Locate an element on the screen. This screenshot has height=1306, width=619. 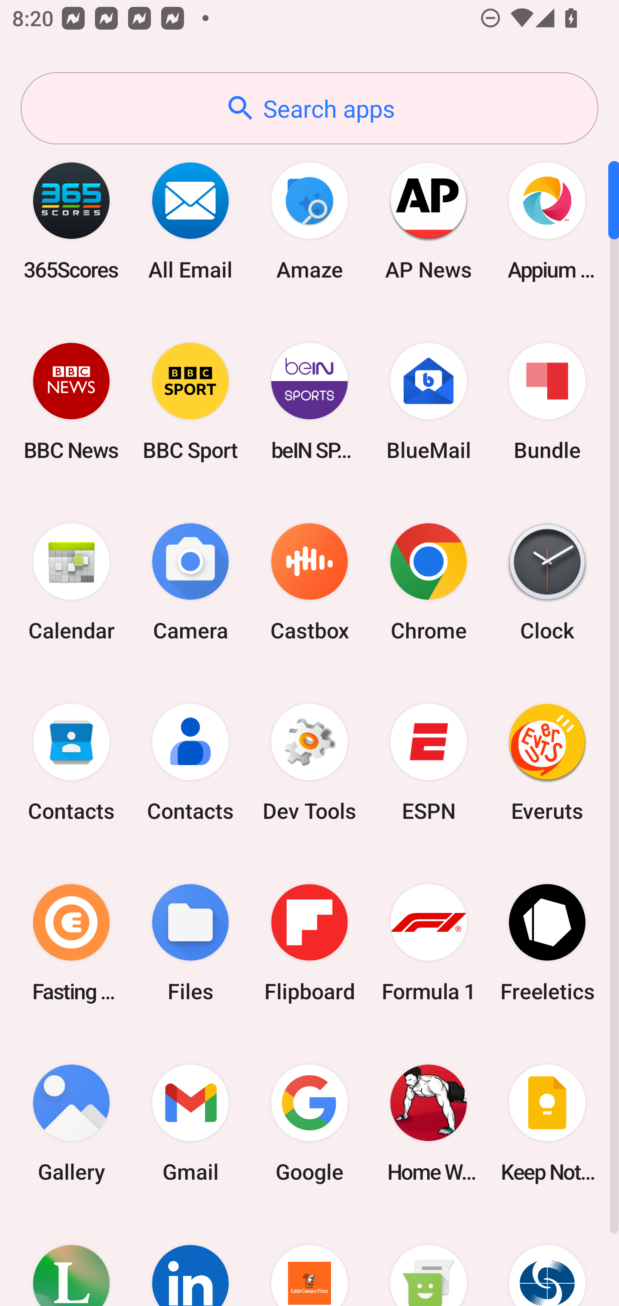
AP News is located at coordinates (428, 221).